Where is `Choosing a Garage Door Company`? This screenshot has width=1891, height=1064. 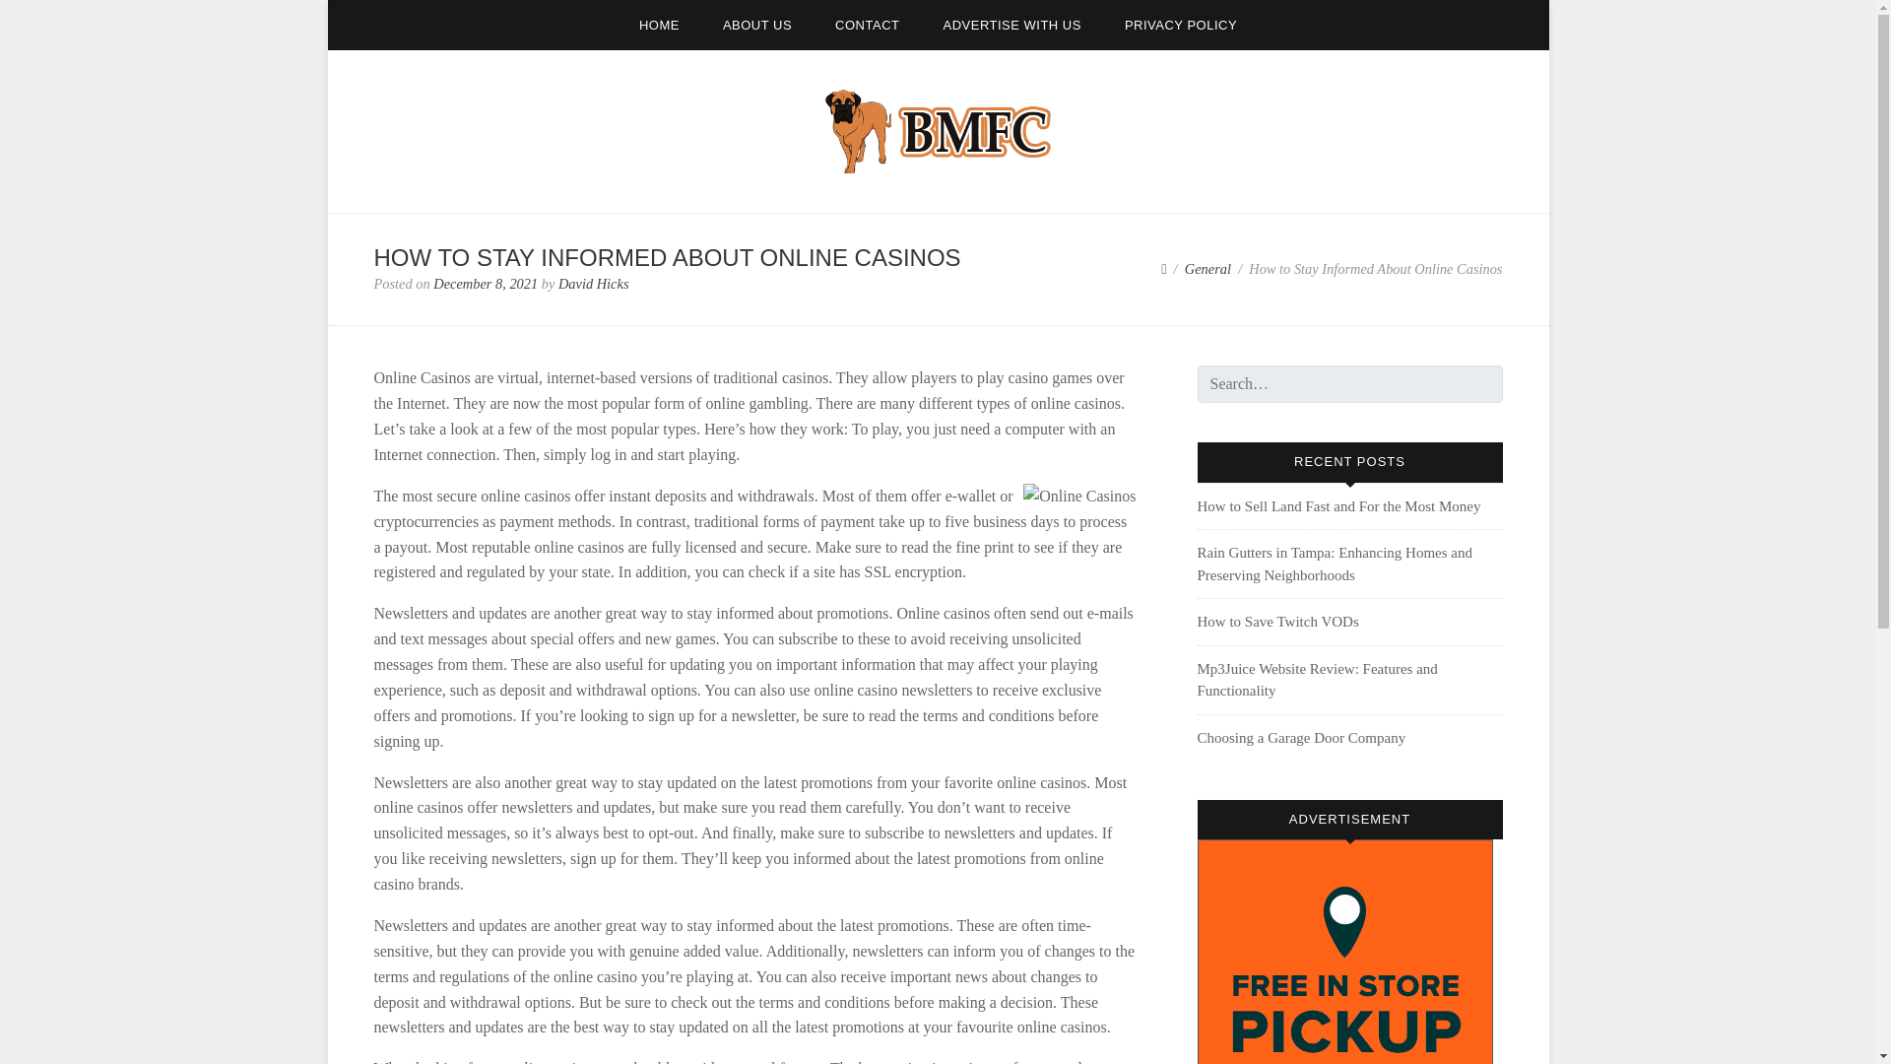
Choosing a Garage Door Company is located at coordinates (1302, 737).